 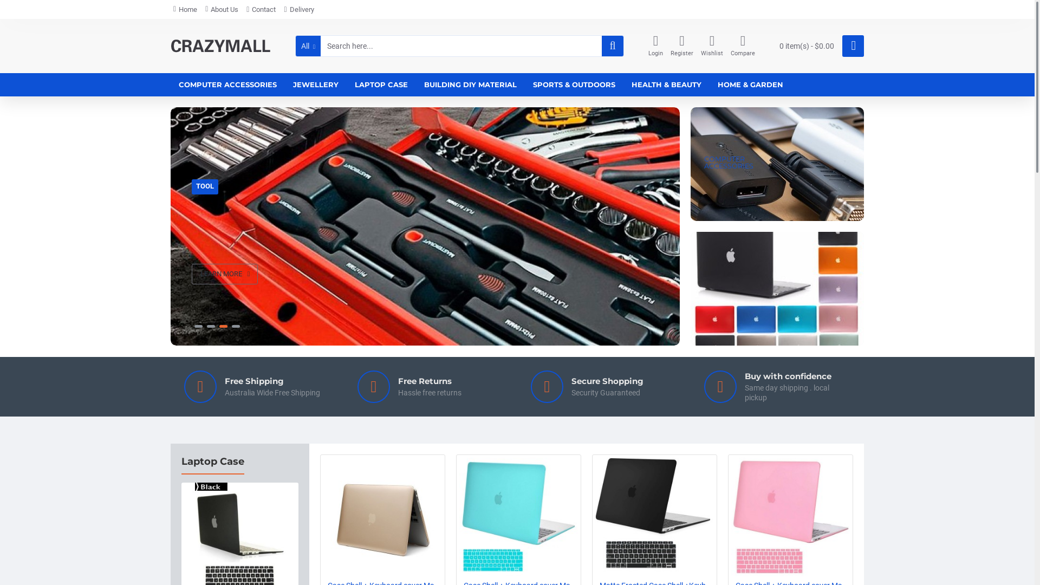 What do you see at coordinates (818, 46) in the screenshot?
I see `0 item(s) - $0.00` at bounding box center [818, 46].